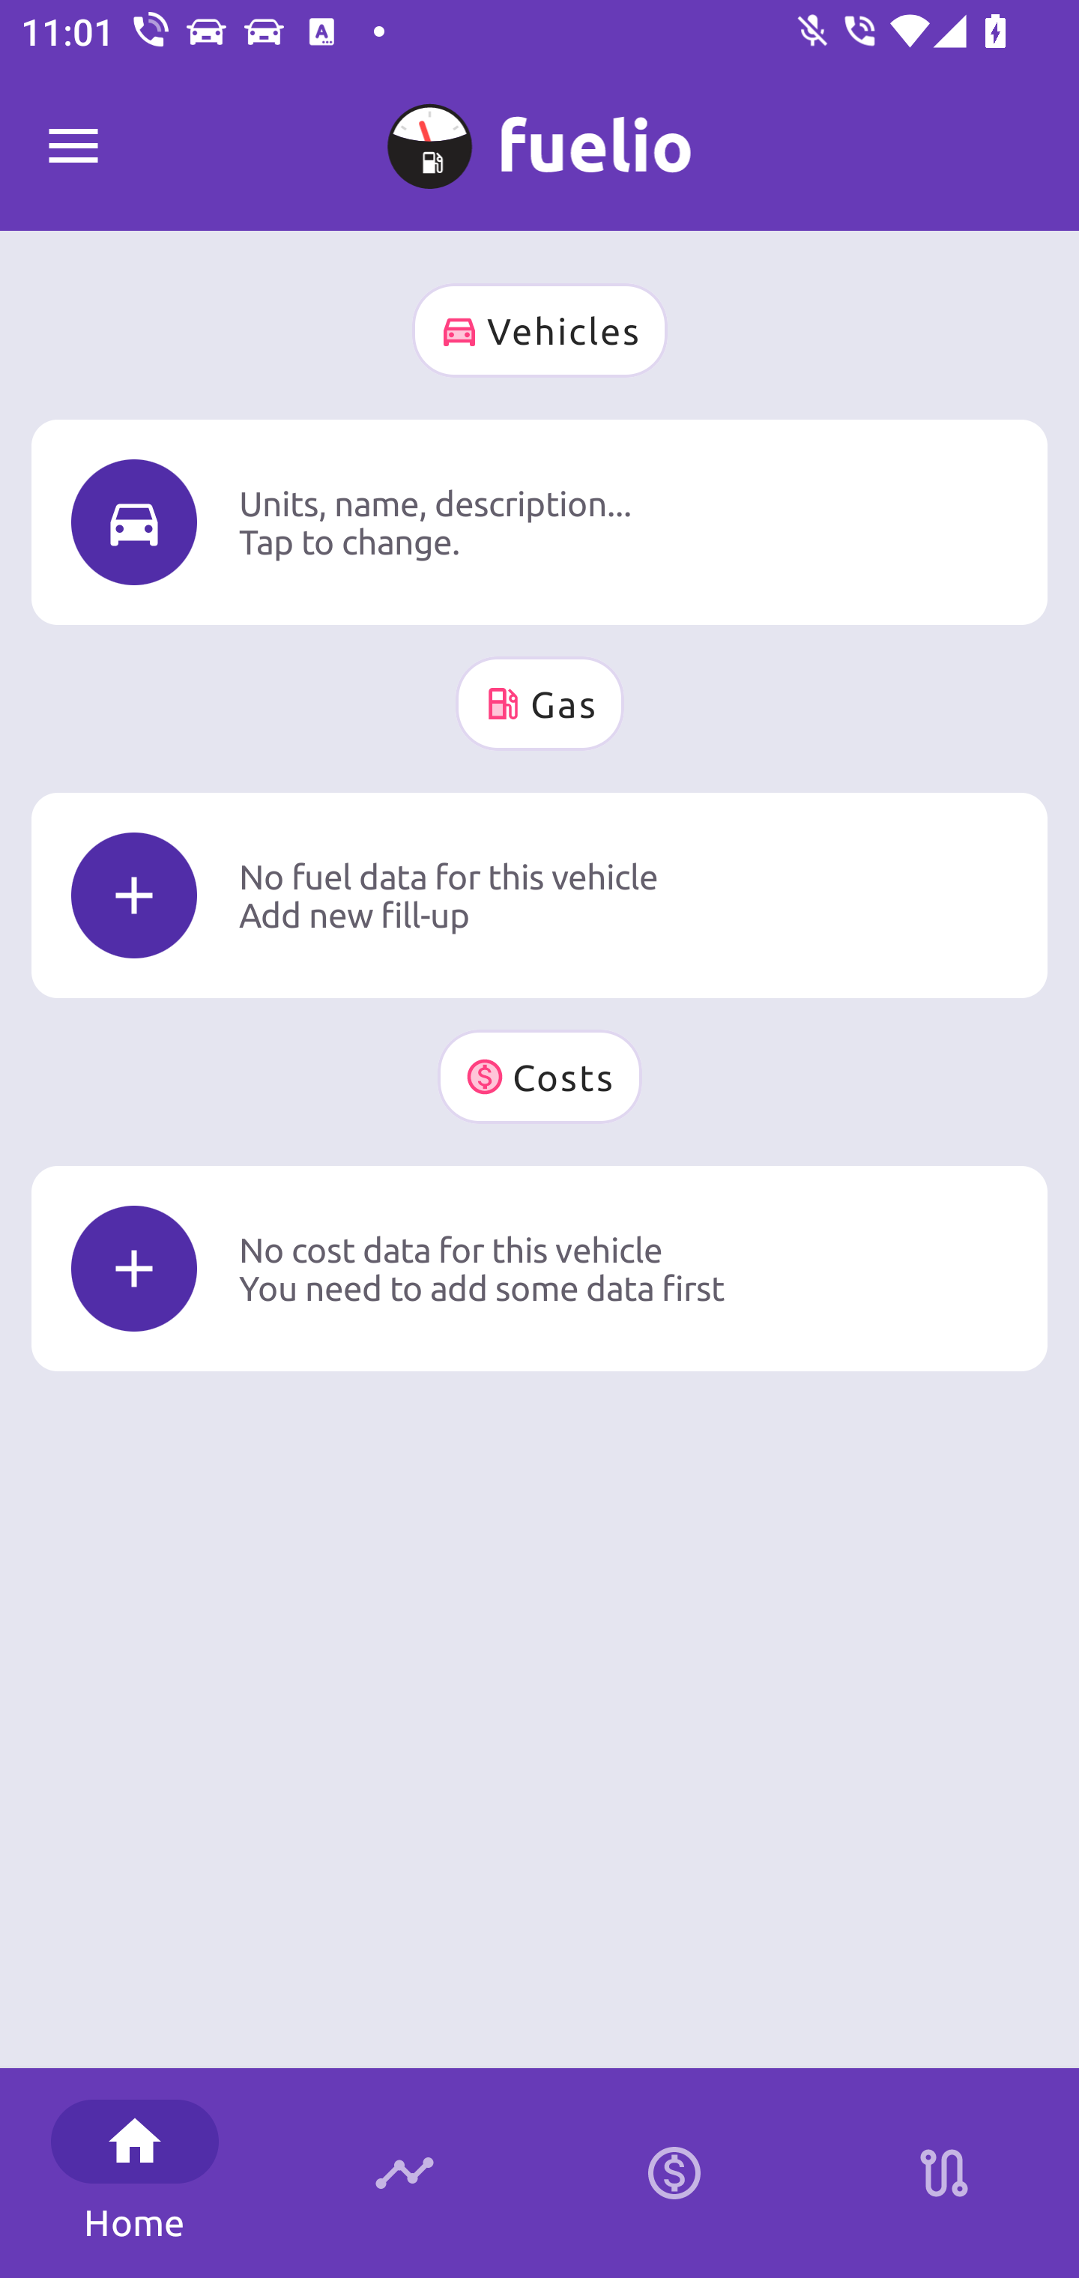 Image resolution: width=1079 pixels, height=2278 pixels. What do you see at coordinates (134, 1269) in the screenshot?
I see `Icon` at bounding box center [134, 1269].